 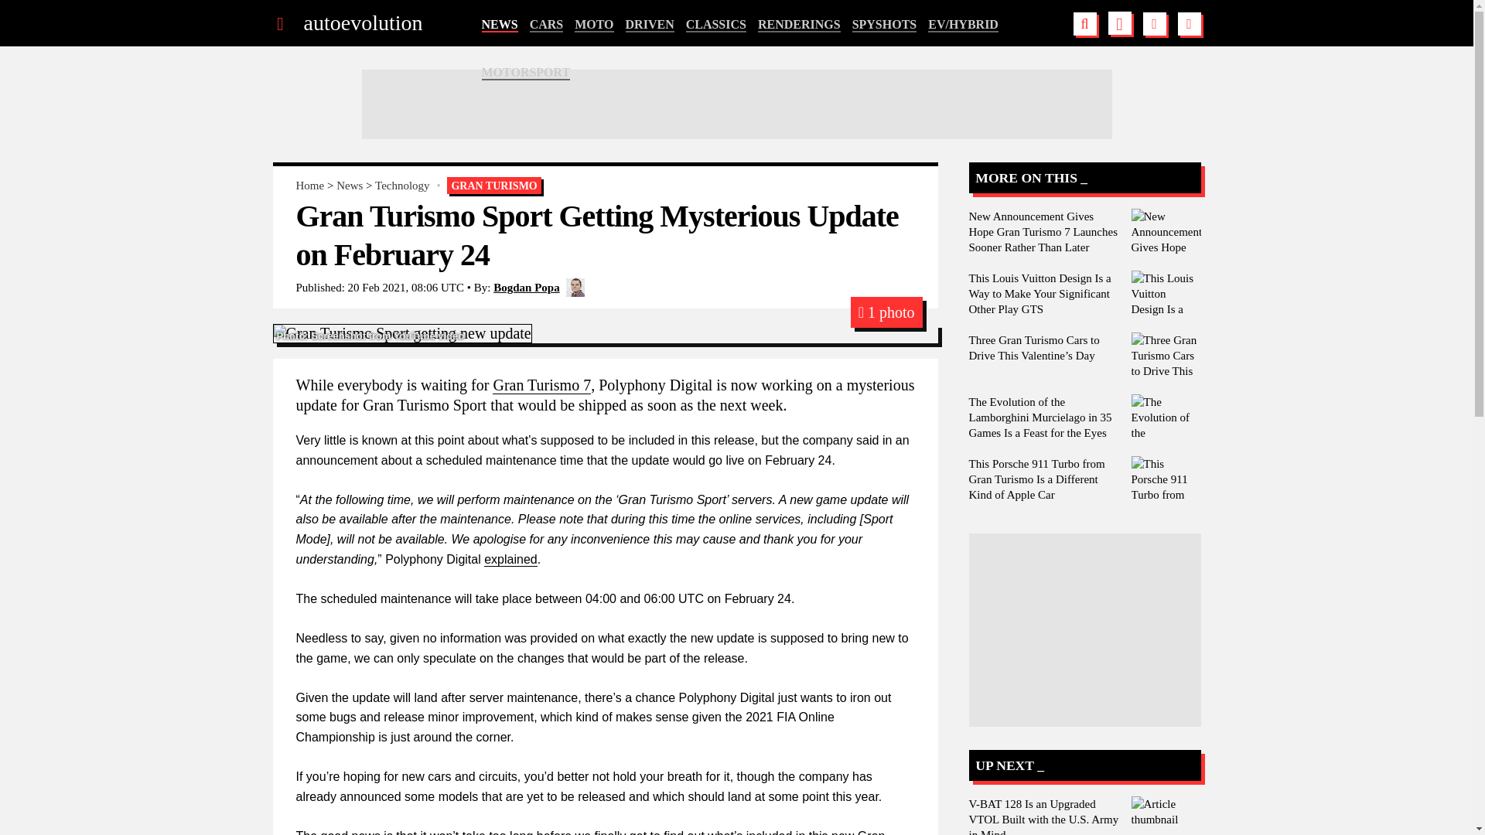 What do you see at coordinates (650, 25) in the screenshot?
I see `DRIVEN` at bounding box center [650, 25].